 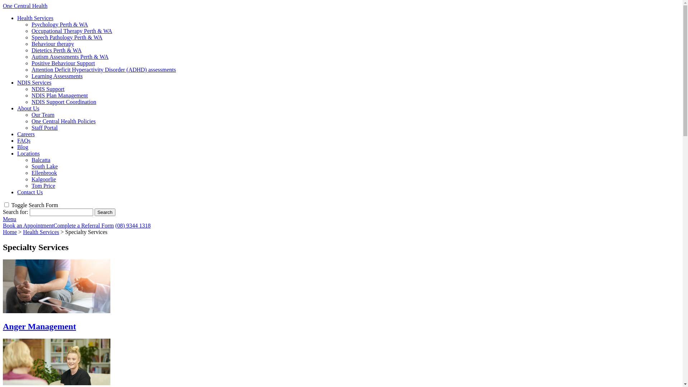 What do you see at coordinates (10, 232) in the screenshot?
I see `Home` at bounding box center [10, 232].